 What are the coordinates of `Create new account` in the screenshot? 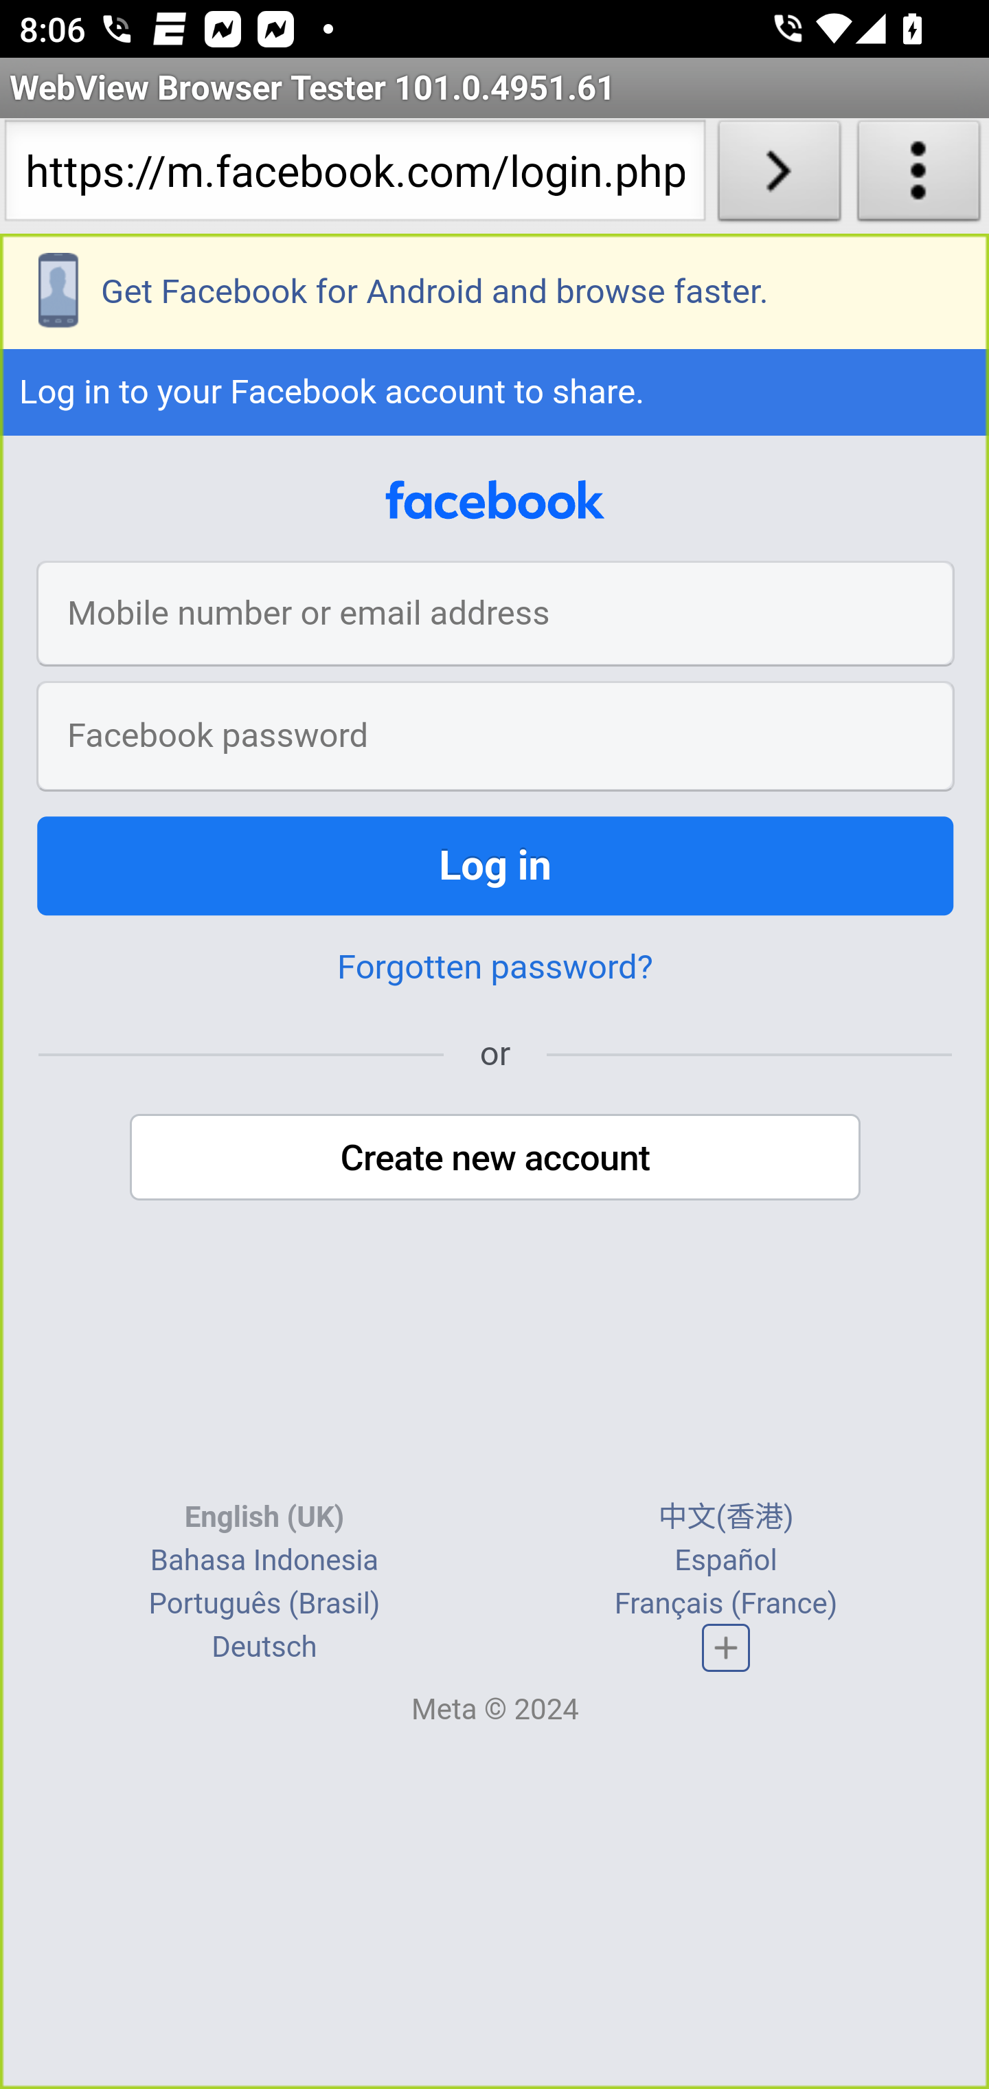 It's located at (496, 1157).